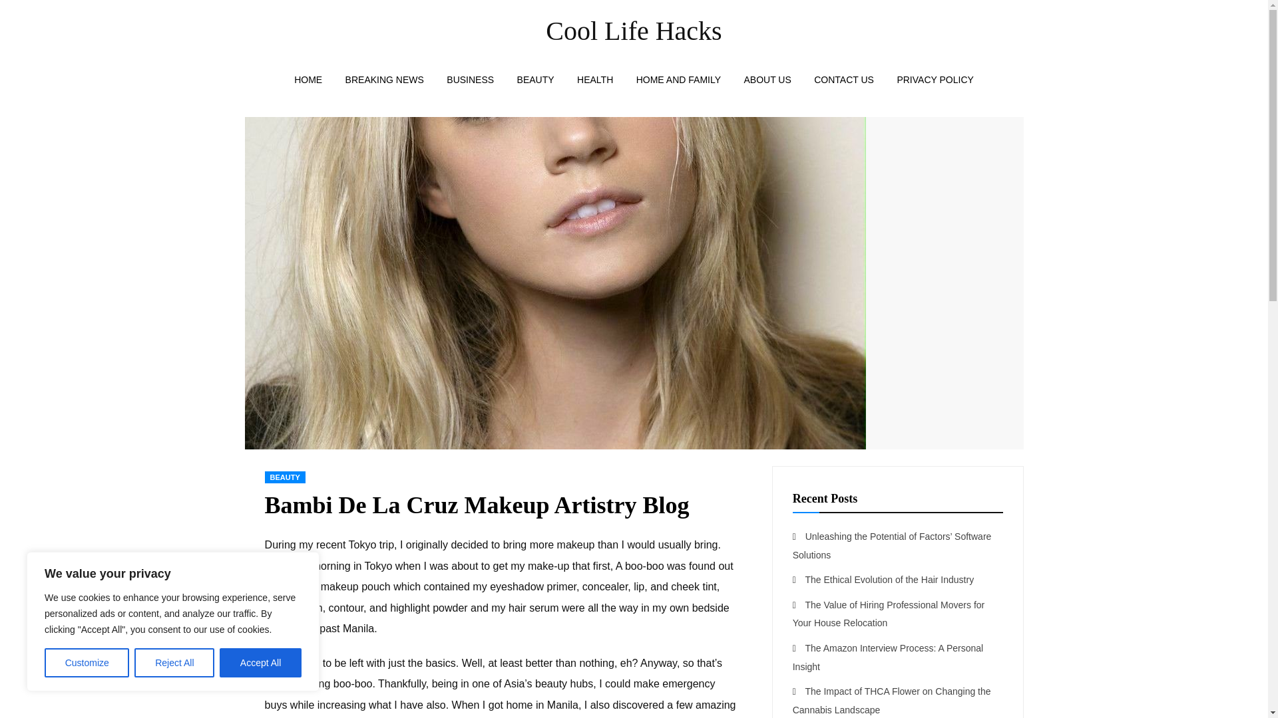 The image size is (1278, 718). What do you see at coordinates (385, 79) in the screenshot?
I see `BREAKING NEWS` at bounding box center [385, 79].